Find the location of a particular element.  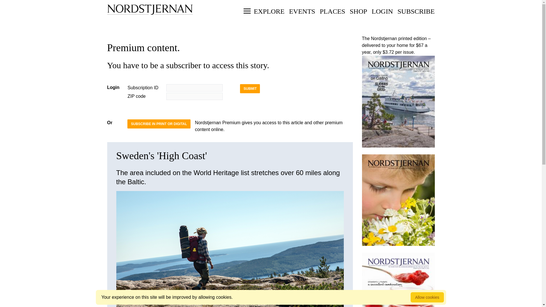

LOGIN is located at coordinates (302, 11).